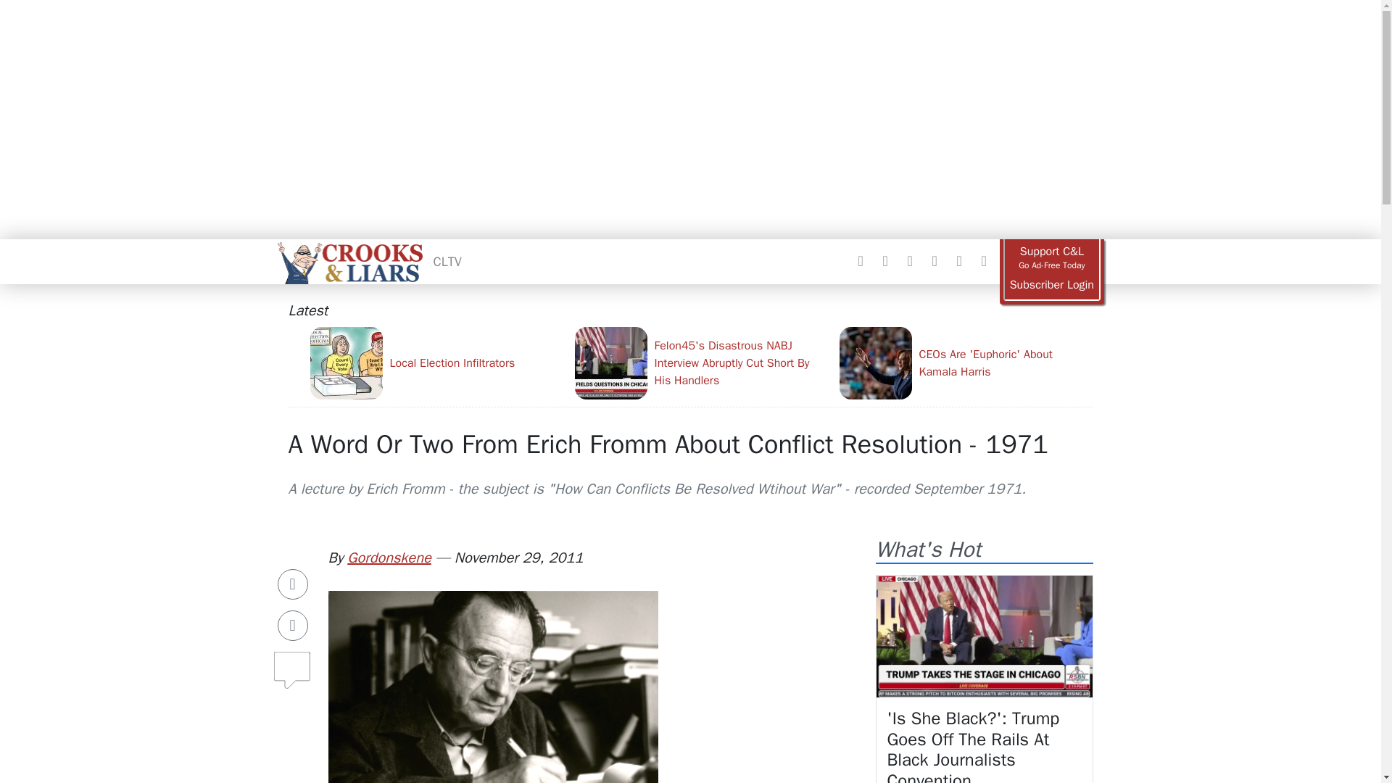 This screenshot has width=1392, height=783. Describe the element at coordinates (1051, 285) in the screenshot. I see `Login to your ad free account` at that location.